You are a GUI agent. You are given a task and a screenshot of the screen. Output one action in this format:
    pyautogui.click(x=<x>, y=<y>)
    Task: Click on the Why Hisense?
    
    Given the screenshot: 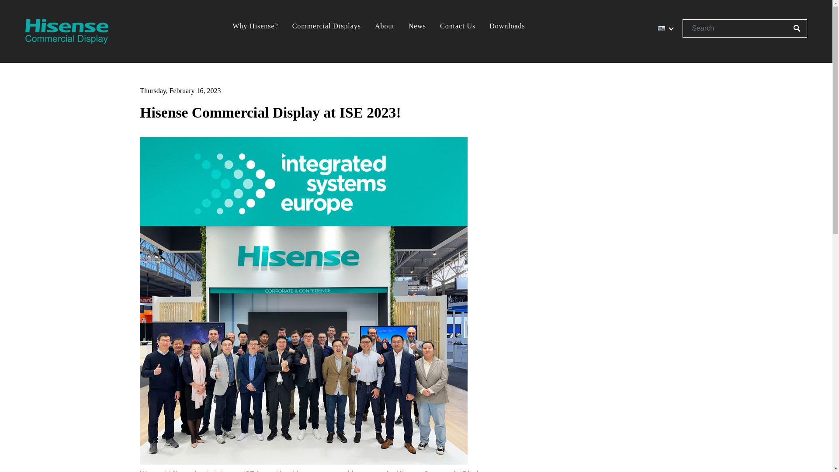 What is the action you would take?
    pyautogui.click(x=255, y=26)
    